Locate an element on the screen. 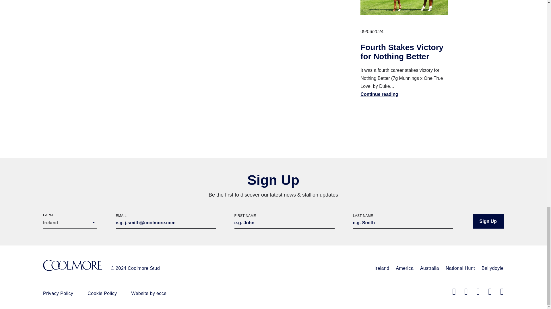 Image resolution: width=551 pixels, height=309 pixels. Cookie Policy is located at coordinates (102, 293).